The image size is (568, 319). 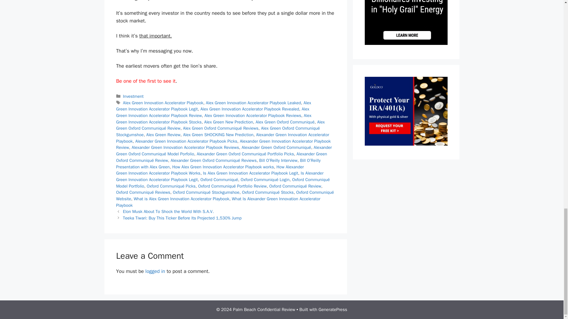 What do you see at coordinates (223, 144) in the screenshot?
I see `Alexander Green Innovation Accelerator Playbook Review` at bounding box center [223, 144].